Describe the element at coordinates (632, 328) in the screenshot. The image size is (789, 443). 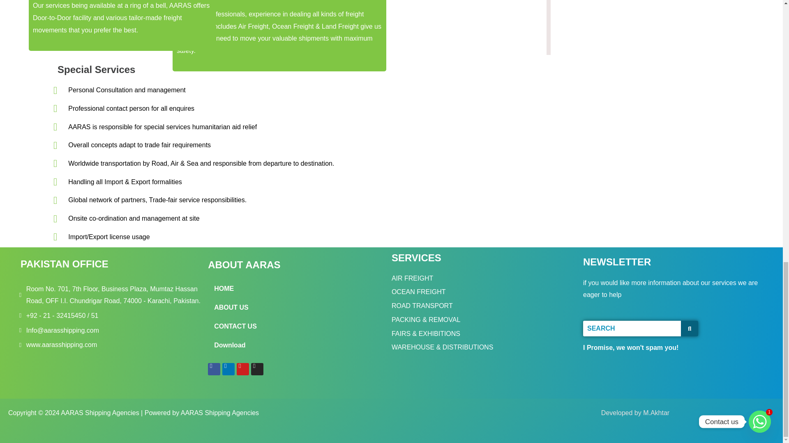
I see `Search` at that location.